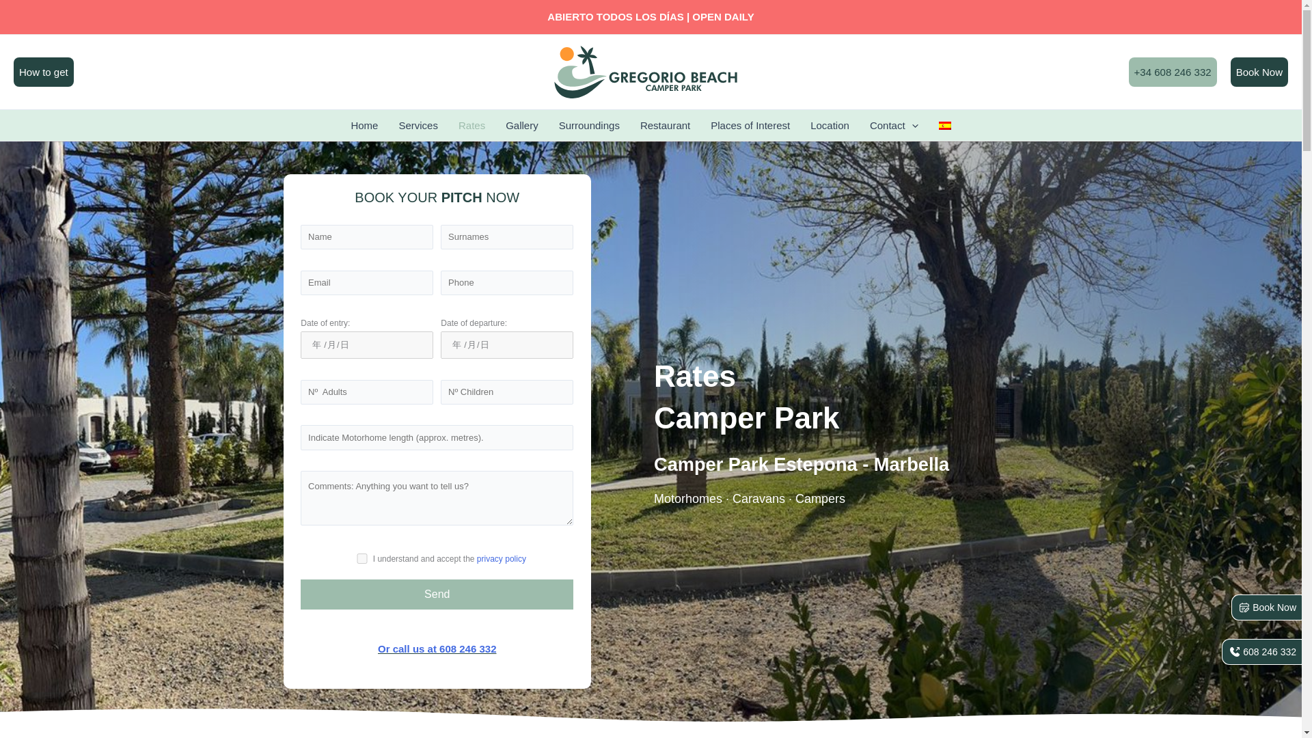 The height and width of the screenshot is (738, 1312). What do you see at coordinates (362, 558) in the screenshot?
I see `1` at bounding box center [362, 558].